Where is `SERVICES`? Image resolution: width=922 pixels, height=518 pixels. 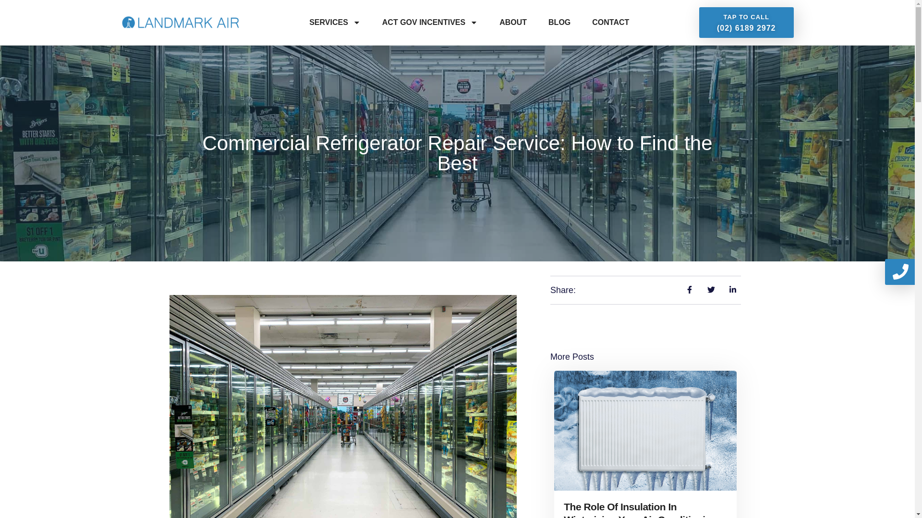
SERVICES is located at coordinates (335, 22).